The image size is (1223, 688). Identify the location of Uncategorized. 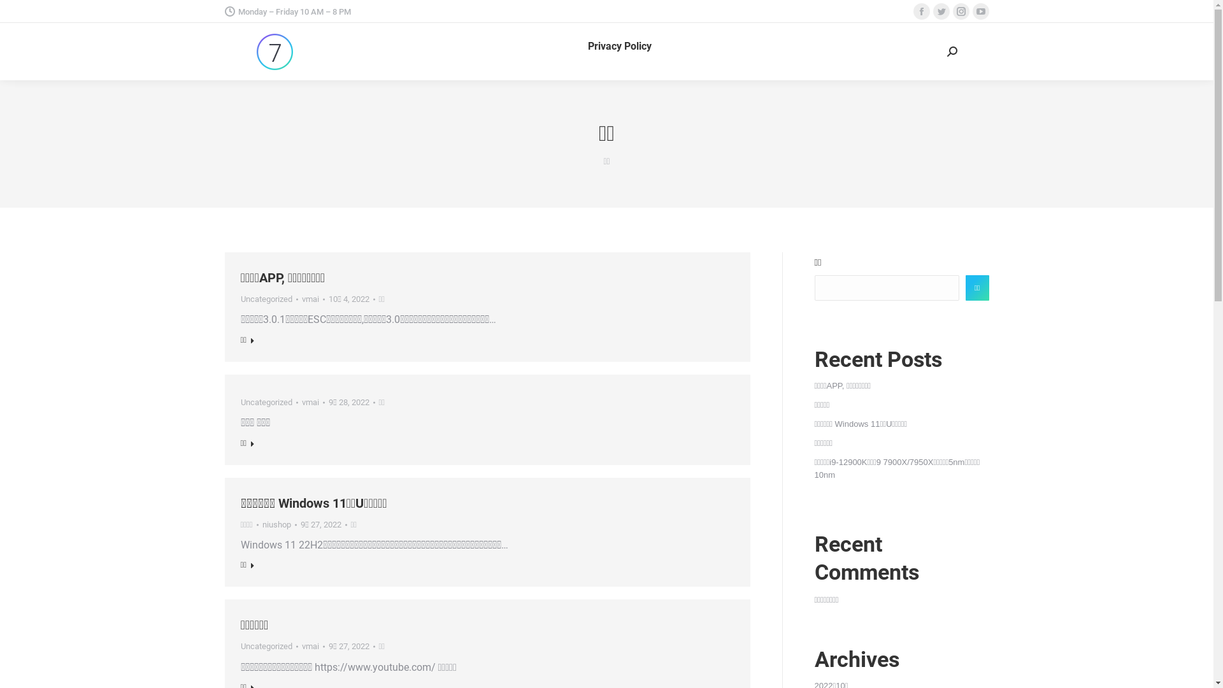
(266, 402).